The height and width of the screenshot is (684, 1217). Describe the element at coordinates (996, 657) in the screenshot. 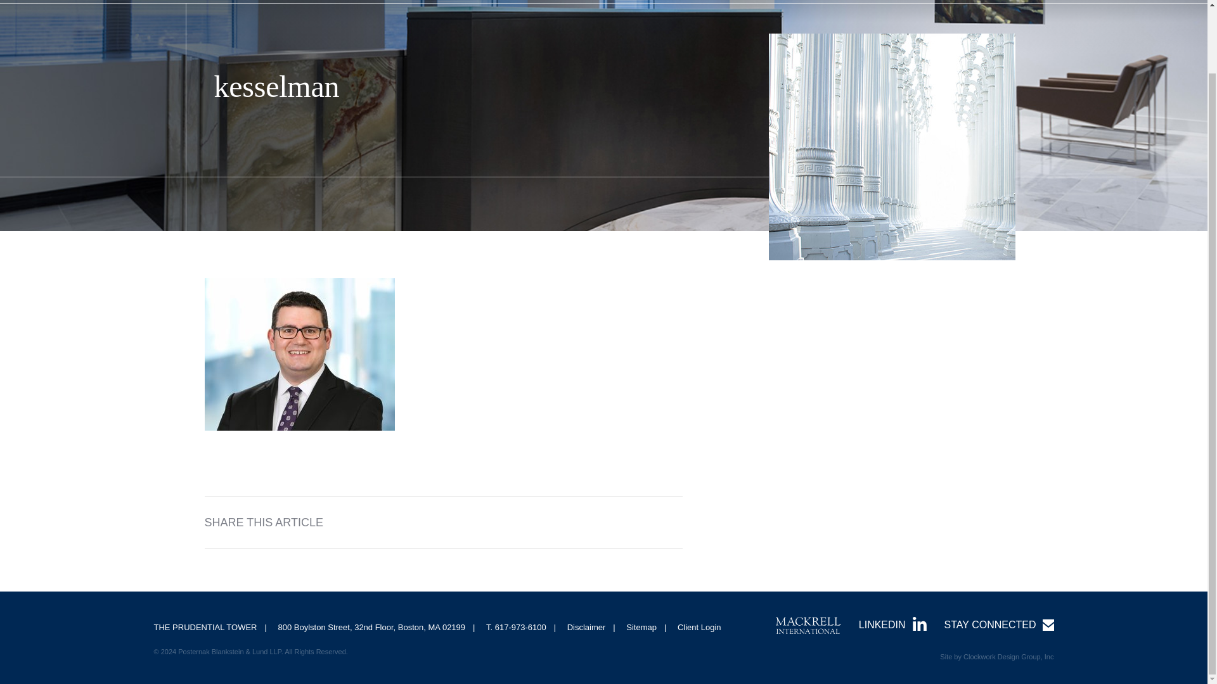

I see `Site by Clockwork Design Group, Inc` at that location.